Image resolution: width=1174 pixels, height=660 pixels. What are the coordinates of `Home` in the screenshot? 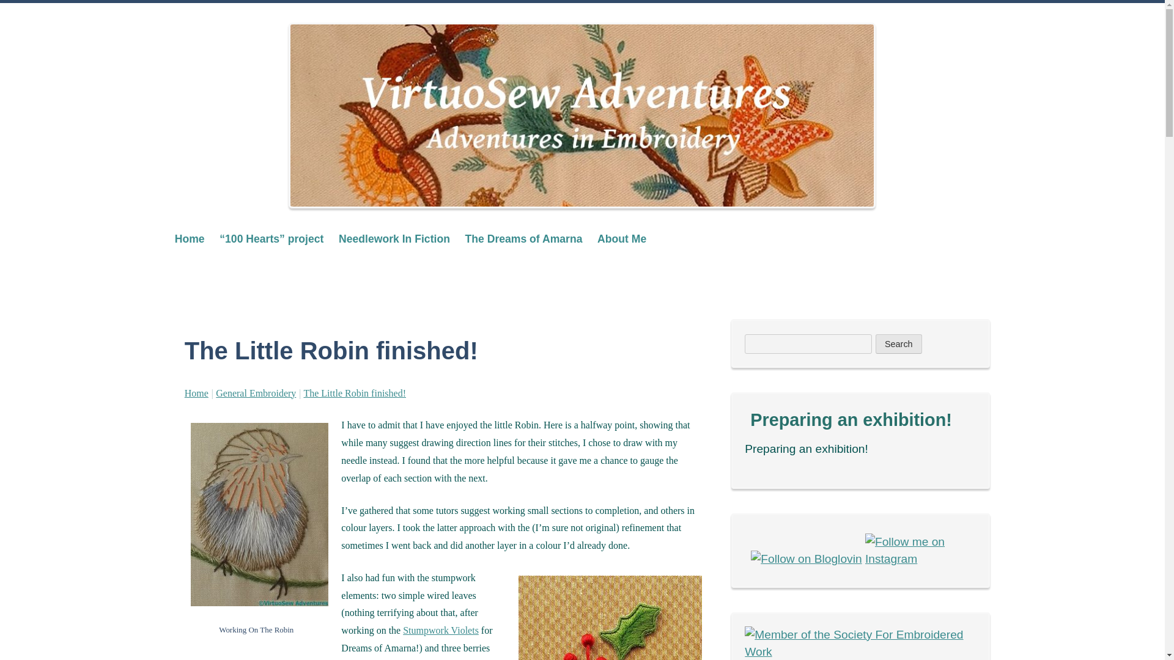 It's located at (196, 394).